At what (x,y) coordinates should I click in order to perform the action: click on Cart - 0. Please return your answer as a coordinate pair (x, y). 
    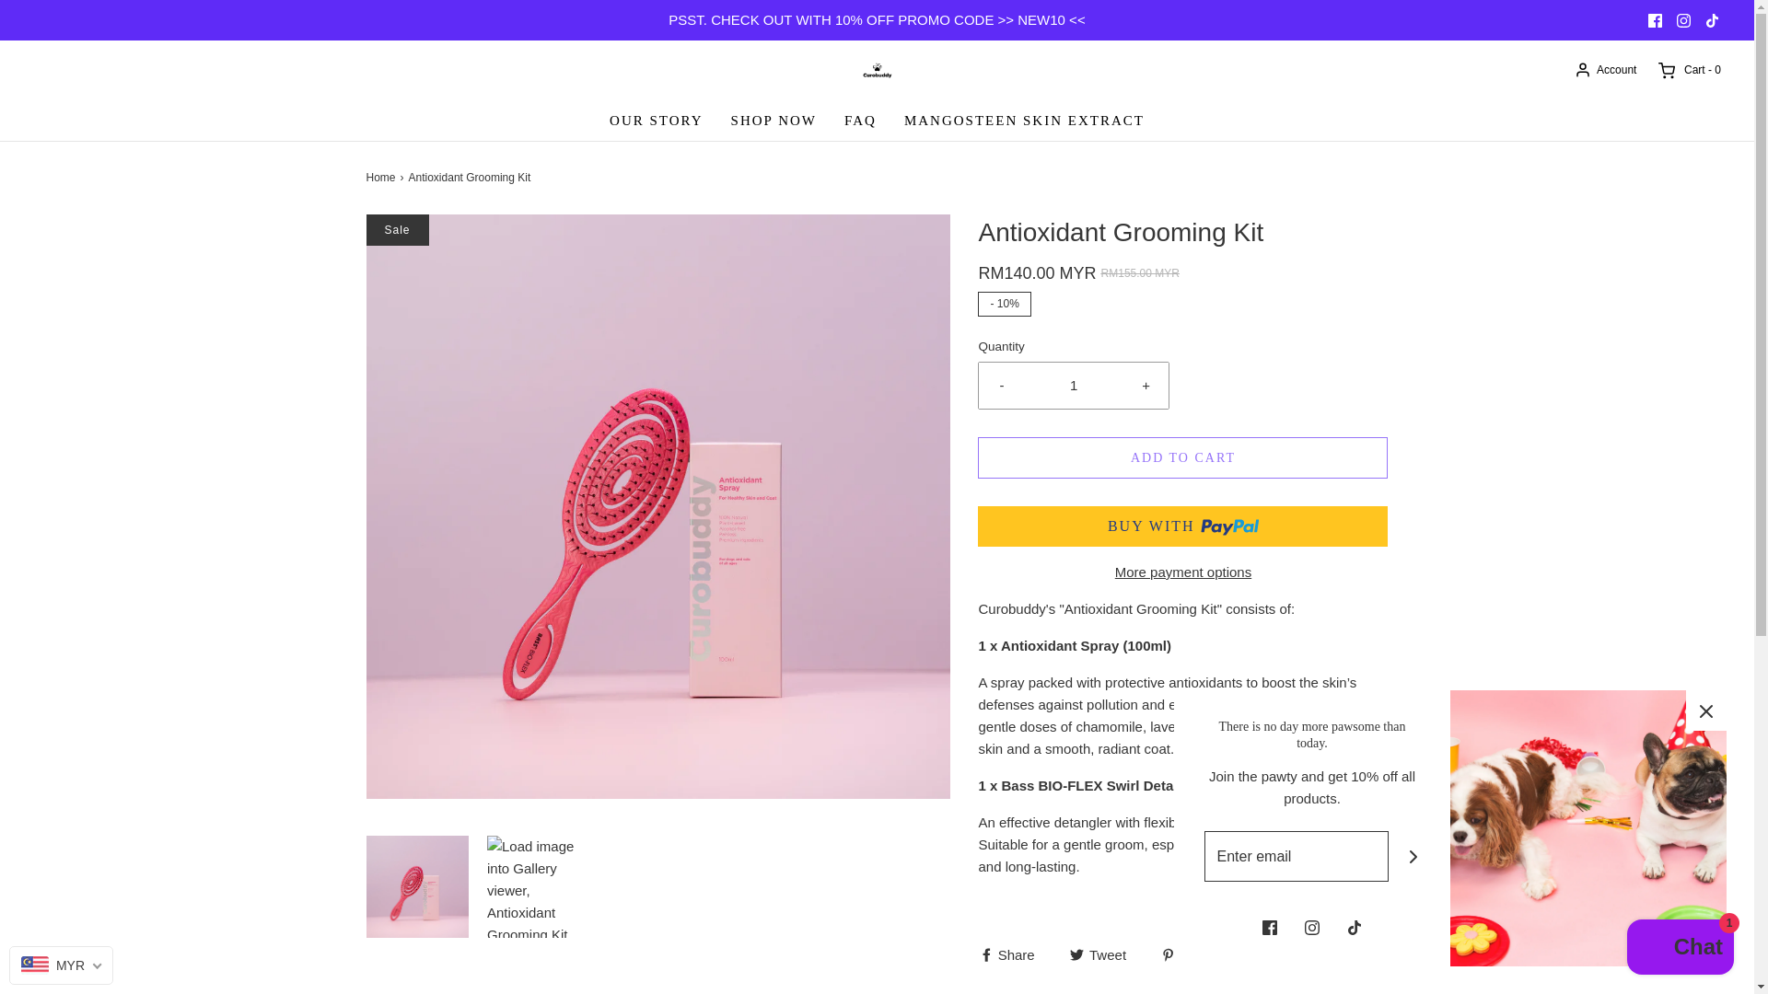
    Looking at the image, I should click on (1688, 70).